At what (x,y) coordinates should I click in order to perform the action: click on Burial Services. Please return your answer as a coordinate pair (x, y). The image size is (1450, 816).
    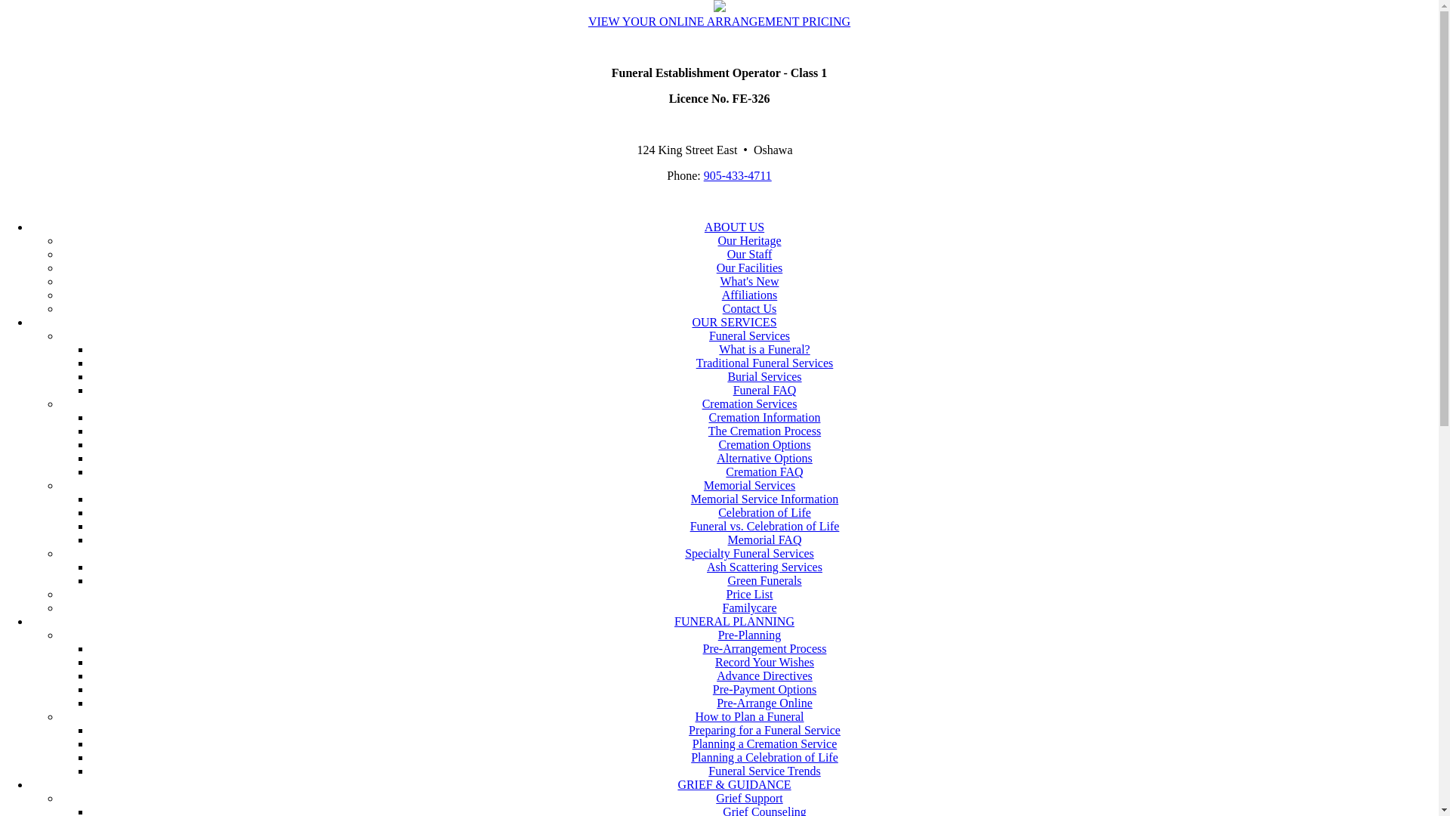
    Looking at the image, I should click on (764, 376).